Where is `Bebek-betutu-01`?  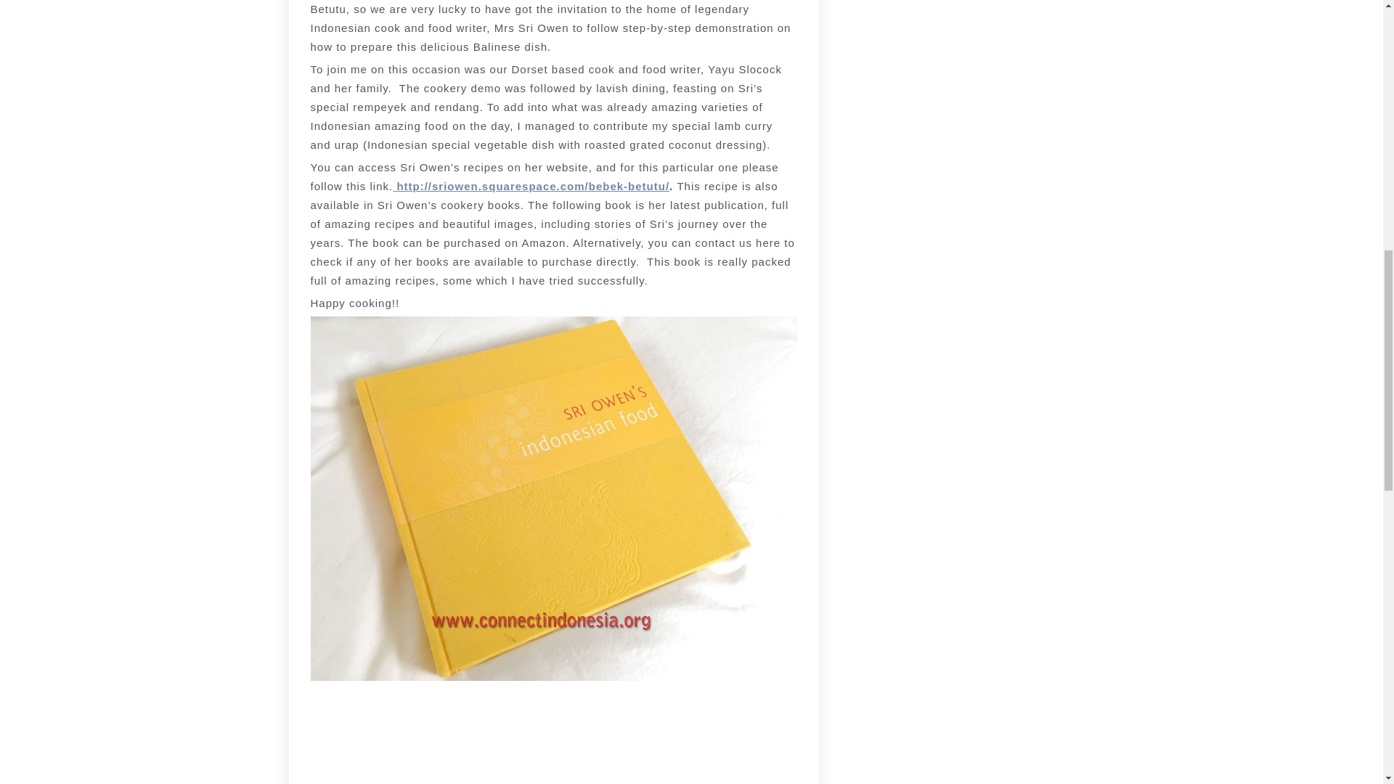
Bebek-betutu-01 is located at coordinates (553, 734).